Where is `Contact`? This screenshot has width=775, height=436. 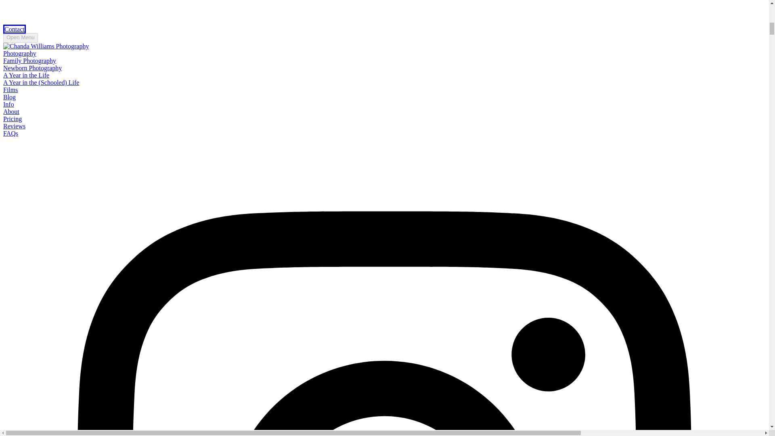 Contact is located at coordinates (14, 29).